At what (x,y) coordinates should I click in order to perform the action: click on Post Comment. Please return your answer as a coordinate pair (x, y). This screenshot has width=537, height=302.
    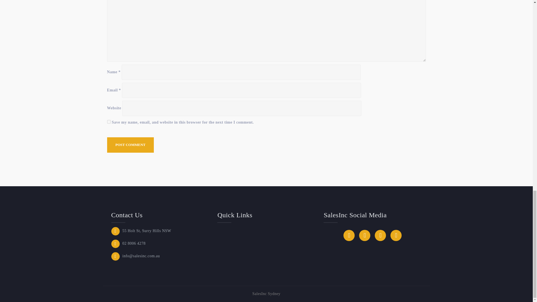
    Looking at the image, I should click on (130, 145).